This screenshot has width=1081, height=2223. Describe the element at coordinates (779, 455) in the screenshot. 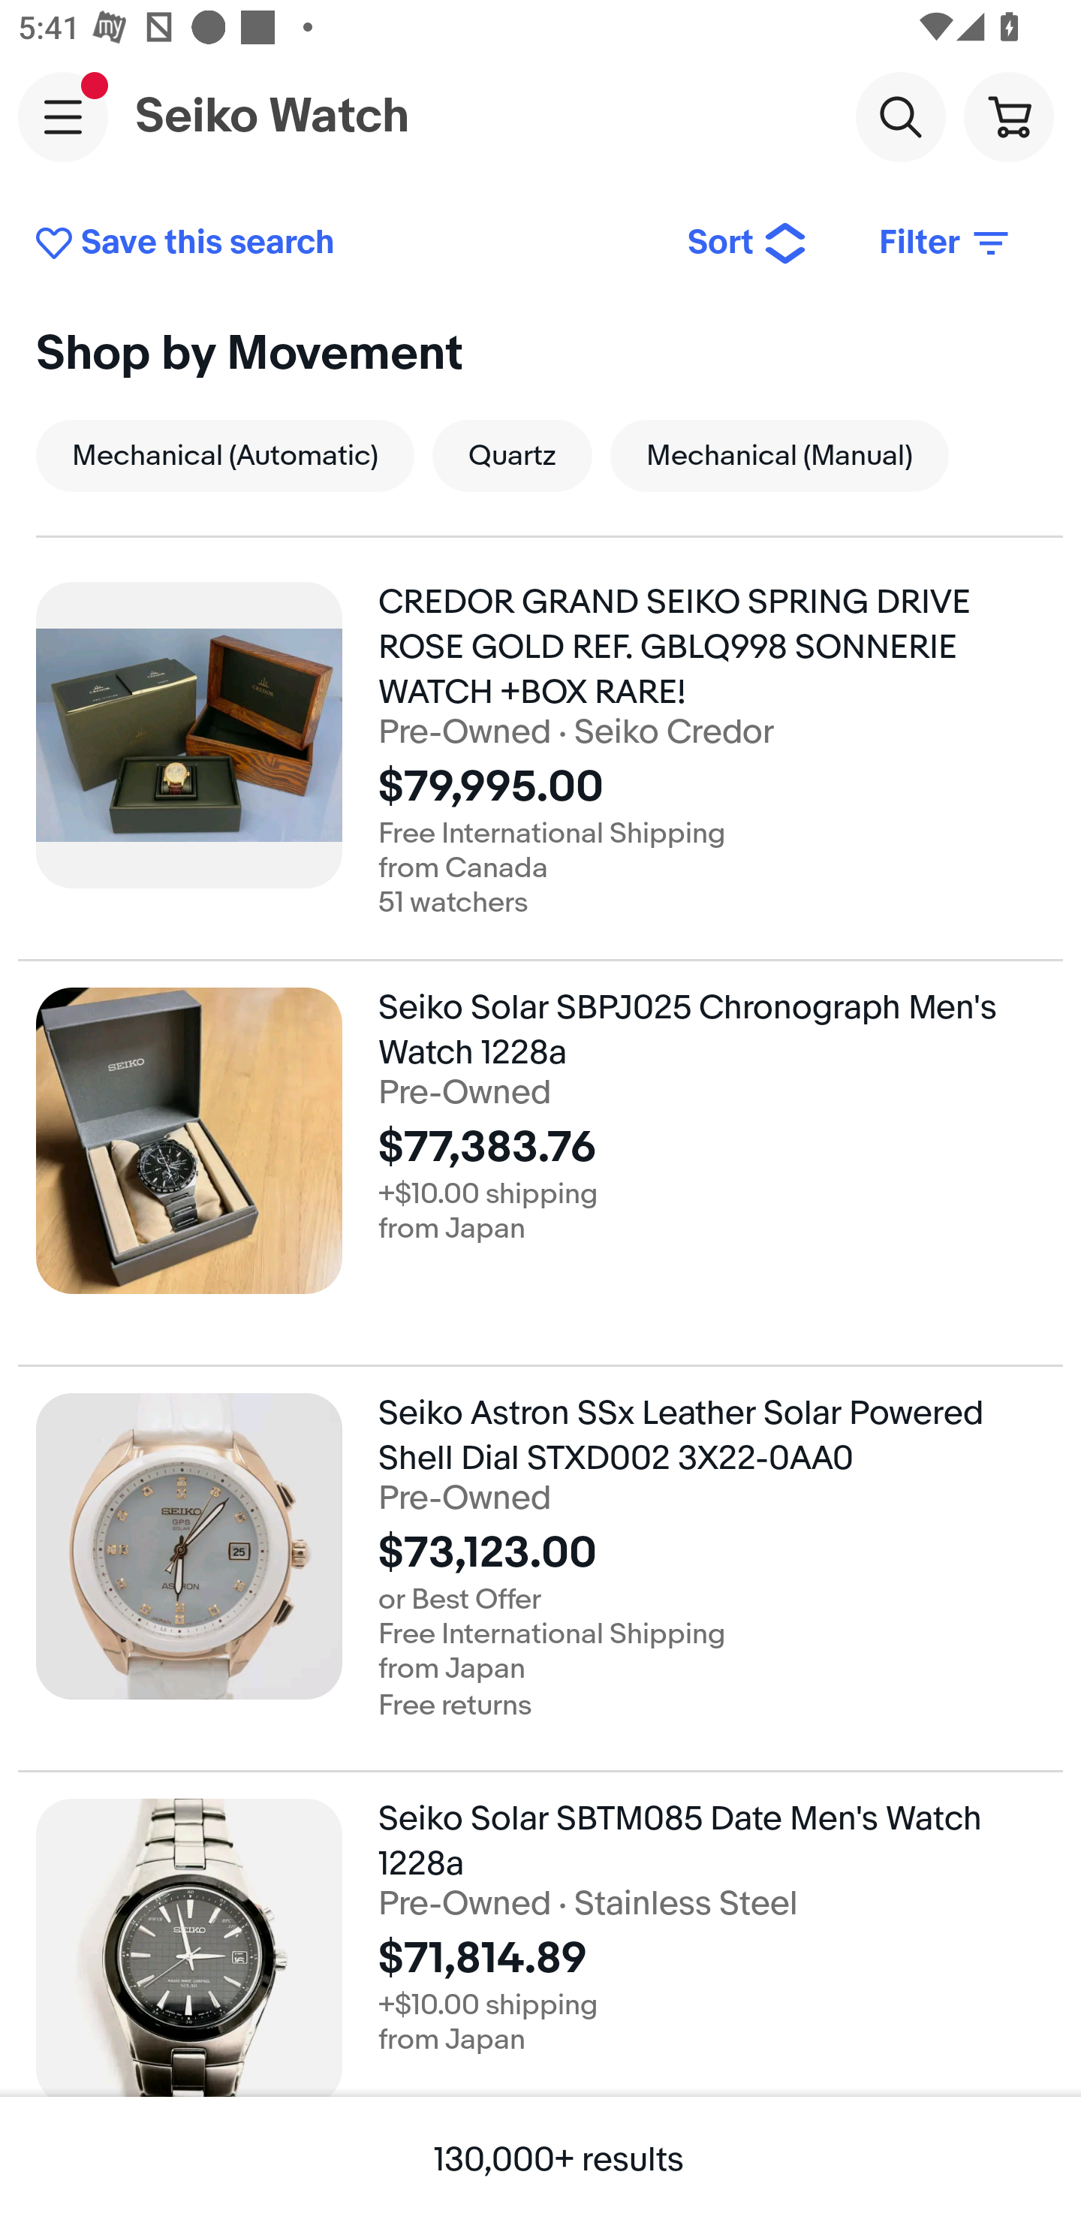

I see `Mechanical (Manual) Mechanical (Manual), Movement` at that location.